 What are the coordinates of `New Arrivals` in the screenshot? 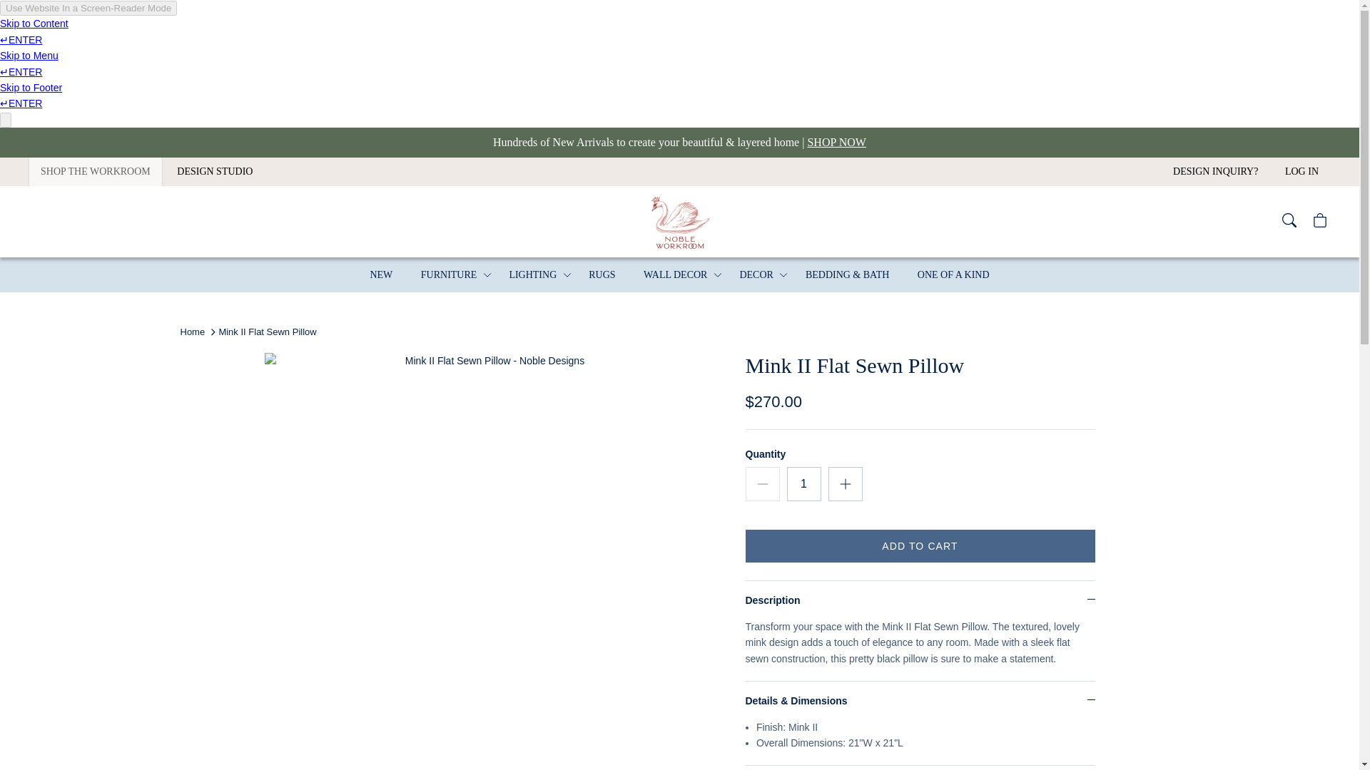 It's located at (679, 143).